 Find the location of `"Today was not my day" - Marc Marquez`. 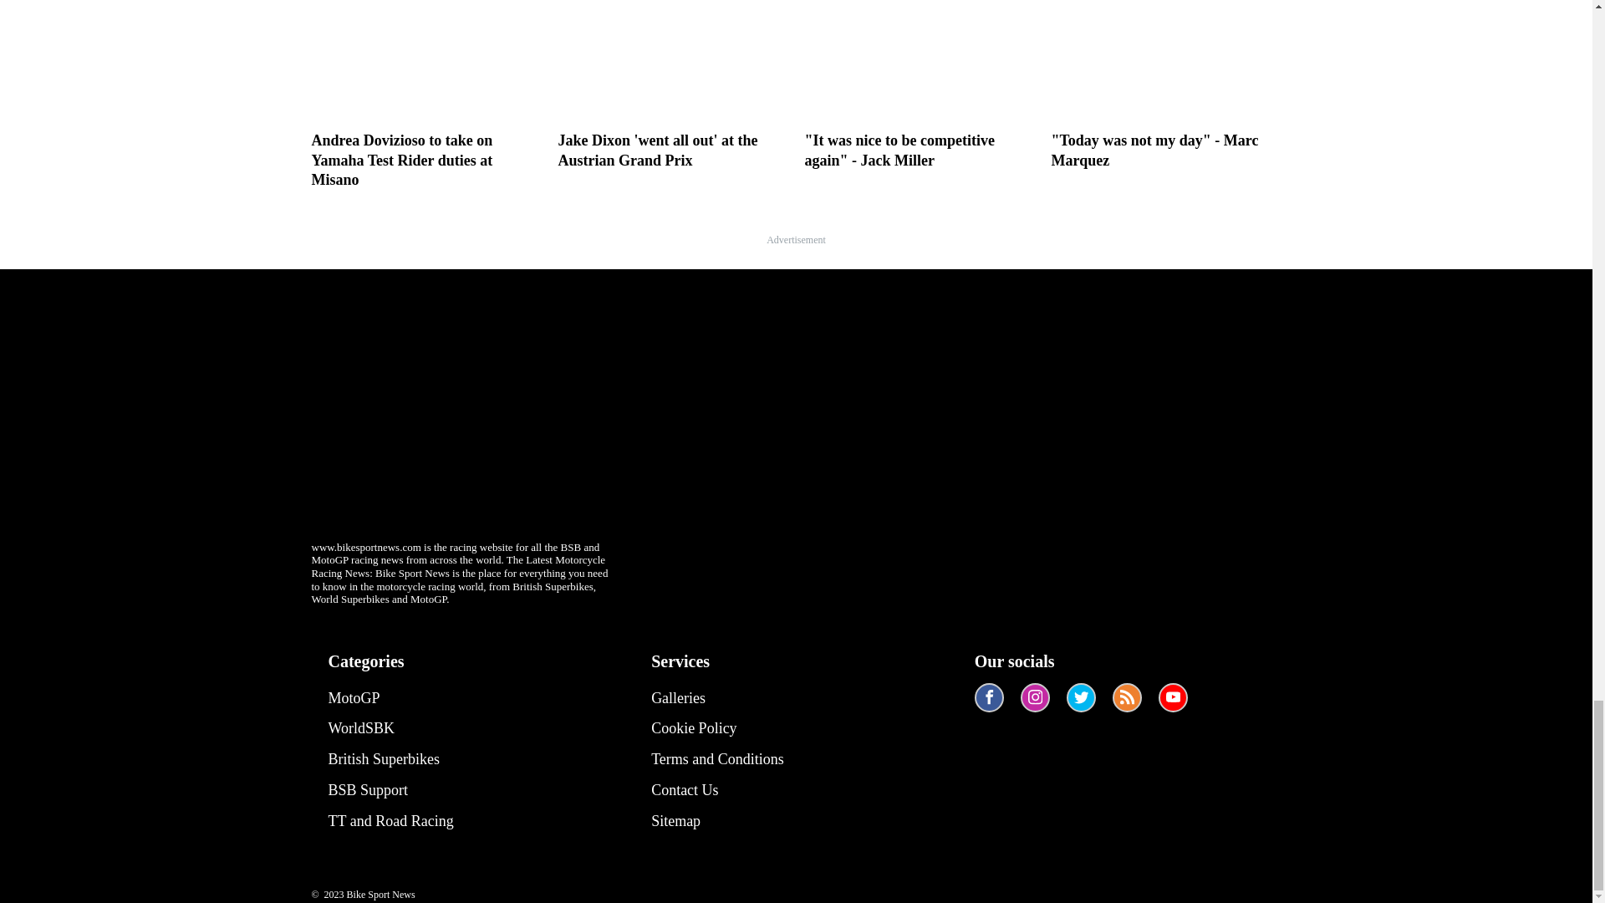

"Today was not my day" - Marc Marquez is located at coordinates (1165, 85).